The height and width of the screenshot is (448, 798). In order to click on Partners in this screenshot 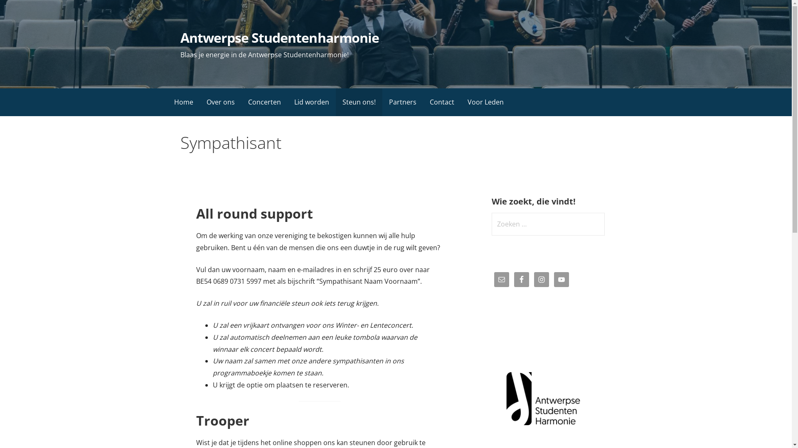, I will do `click(402, 102)`.